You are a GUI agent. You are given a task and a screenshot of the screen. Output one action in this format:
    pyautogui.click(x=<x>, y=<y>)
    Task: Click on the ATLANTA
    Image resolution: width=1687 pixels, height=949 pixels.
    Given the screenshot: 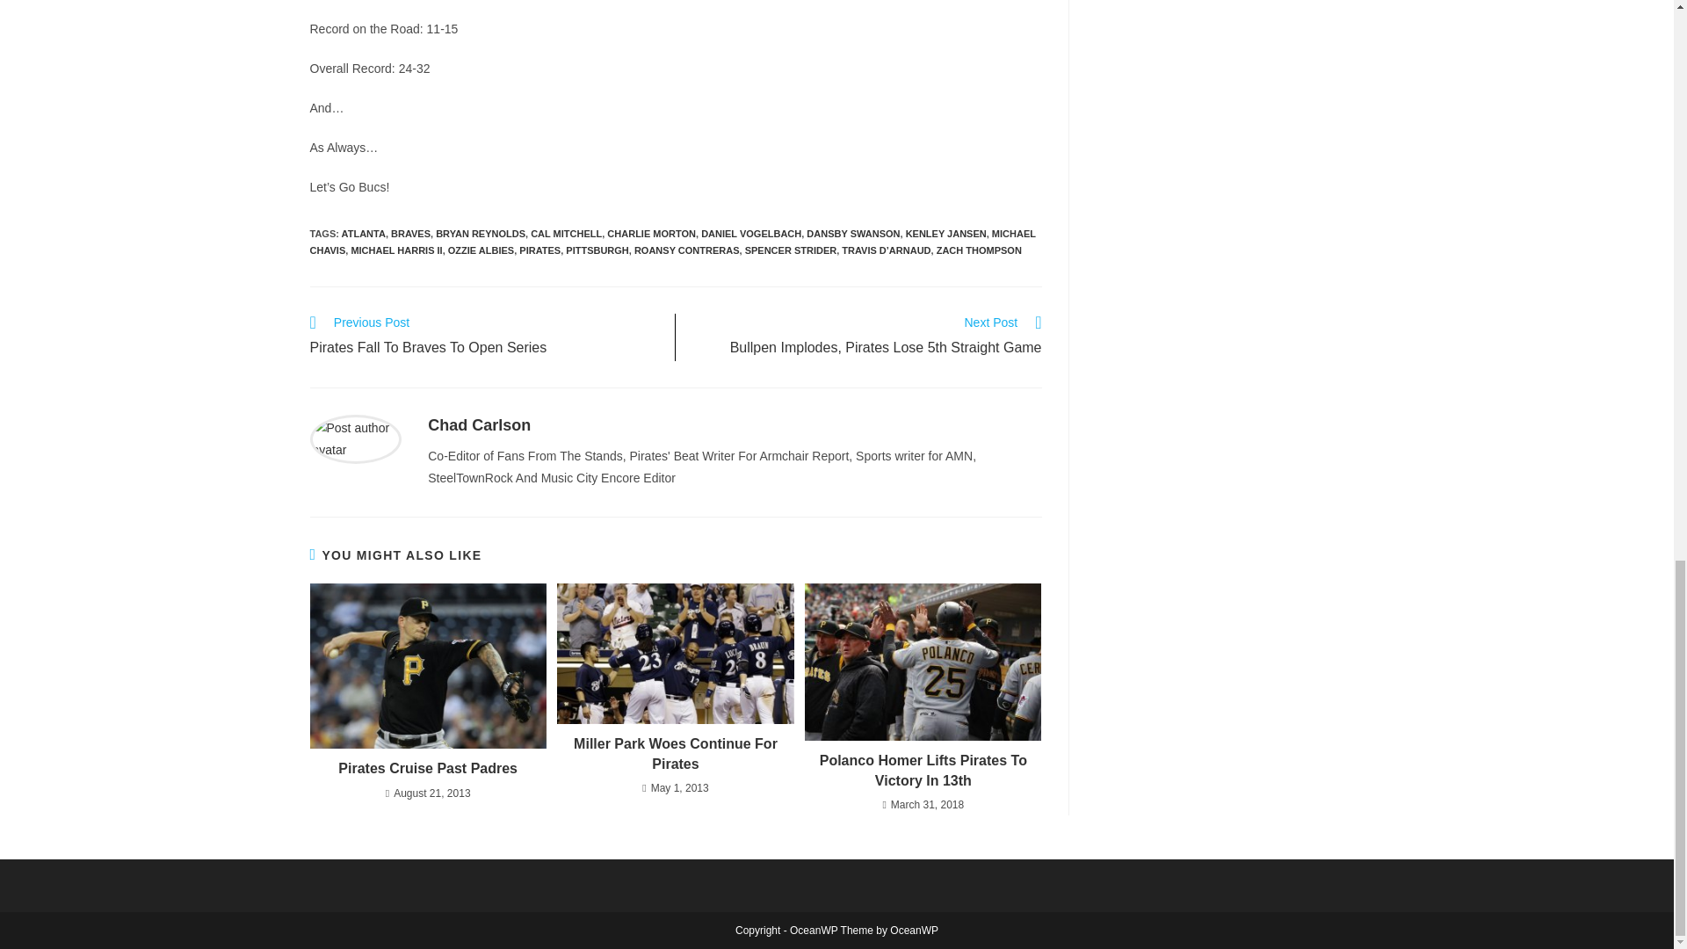 What is the action you would take?
    pyautogui.click(x=364, y=234)
    